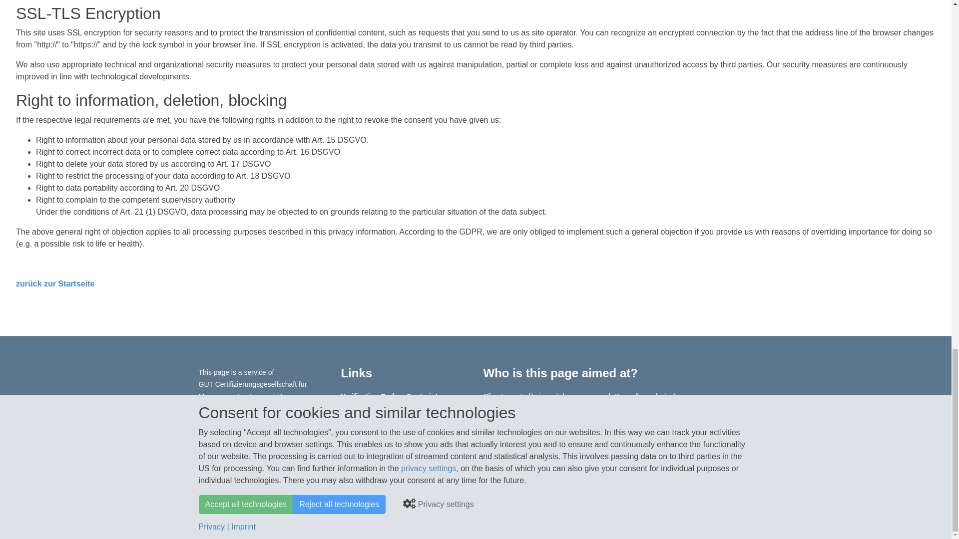  Describe the element at coordinates (241, 488) in the screenshot. I see `Imprint` at that location.